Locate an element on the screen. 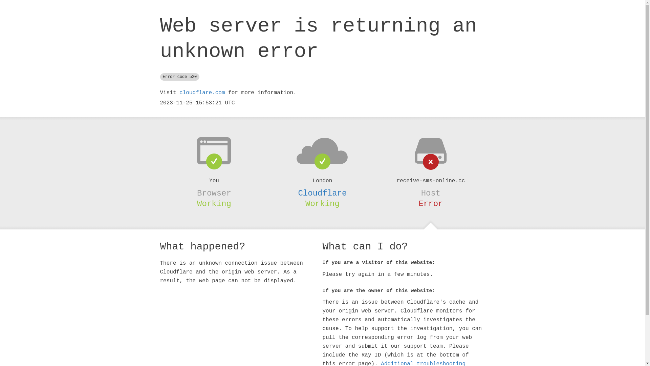 The image size is (650, 366). cloudflare.com is located at coordinates (202, 93).